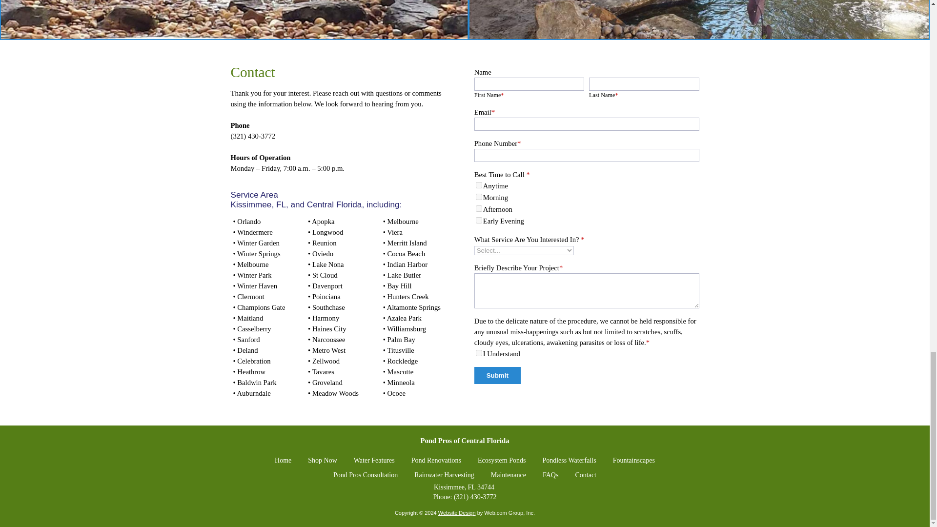  What do you see at coordinates (509, 475) in the screenshot?
I see `Maintenance` at bounding box center [509, 475].